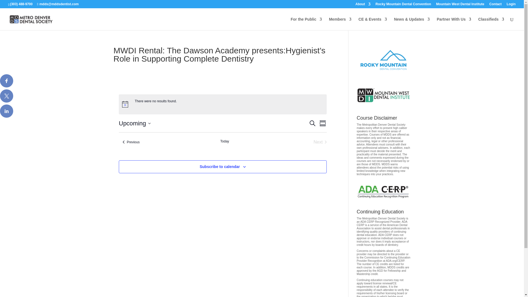 The height and width of the screenshot is (297, 528). What do you see at coordinates (135, 123) in the screenshot?
I see `Click to toggle datepicker` at bounding box center [135, 123].